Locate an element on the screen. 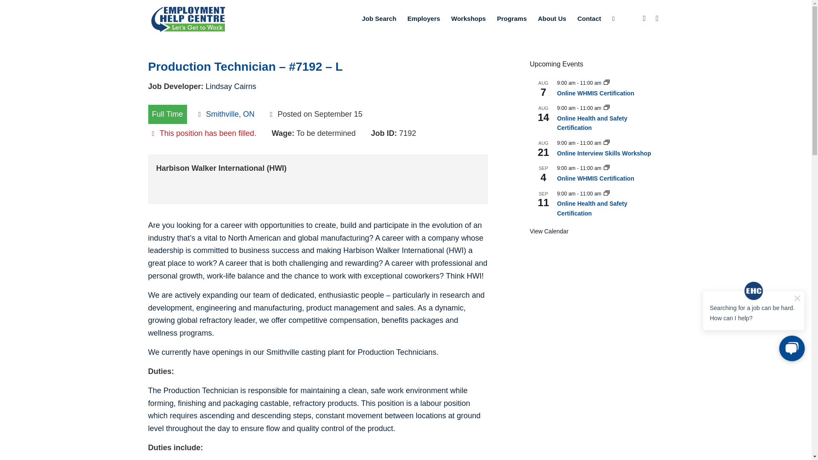 This screenshot has height=460, width=818. Programs is located at coordinates (512, 19).